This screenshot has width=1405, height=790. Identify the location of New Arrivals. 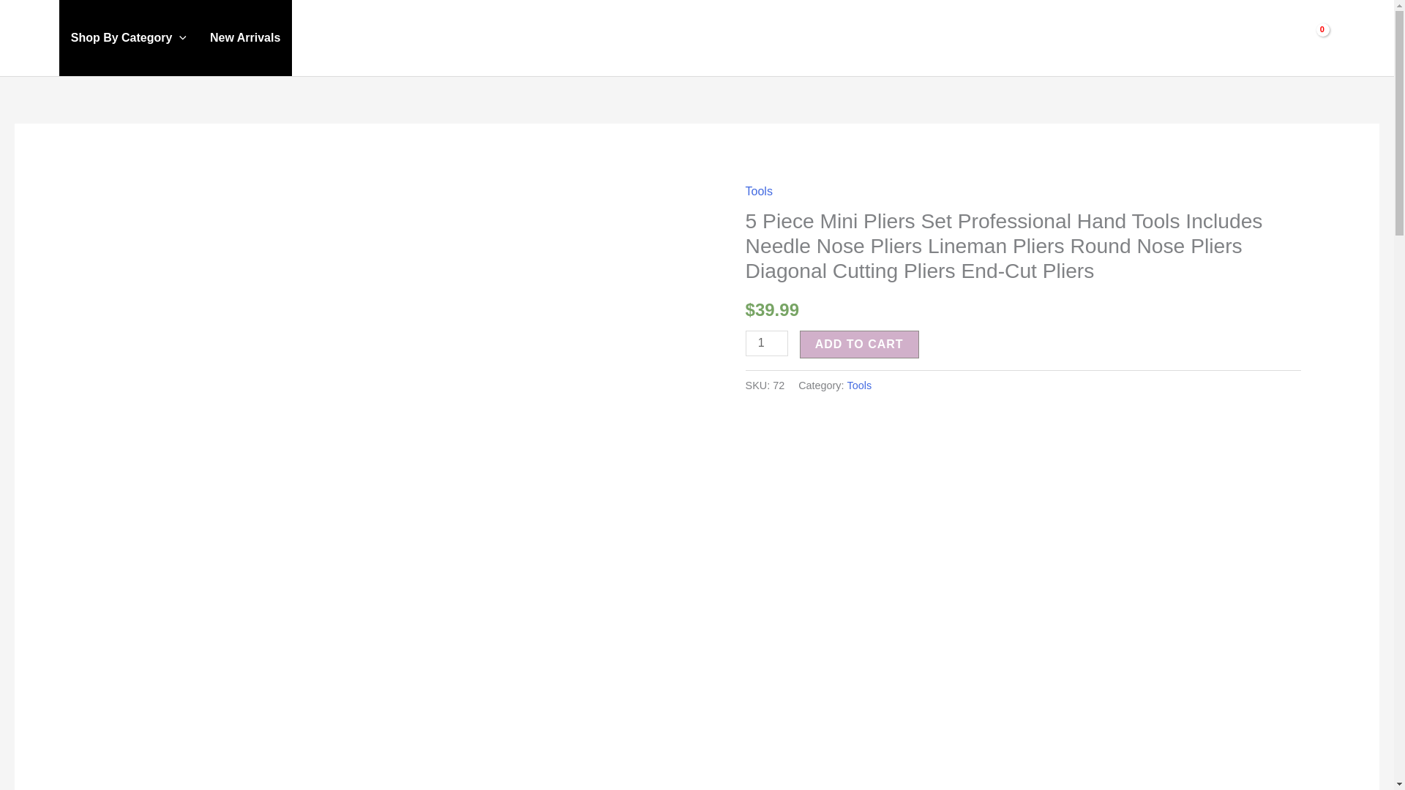
(244, 38).